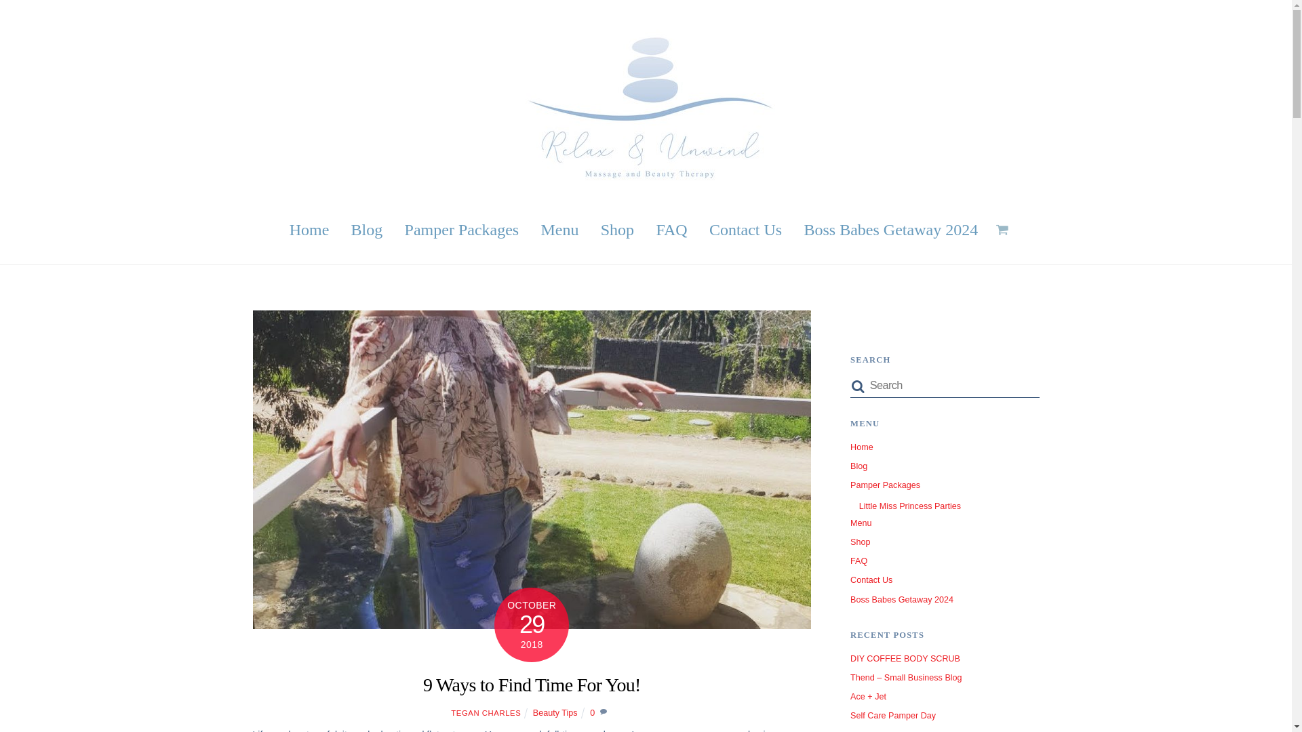  Describe the element at coordinates (890, 229) in the screenshot. I see `Boss Babes Getaway 2024` at that location.